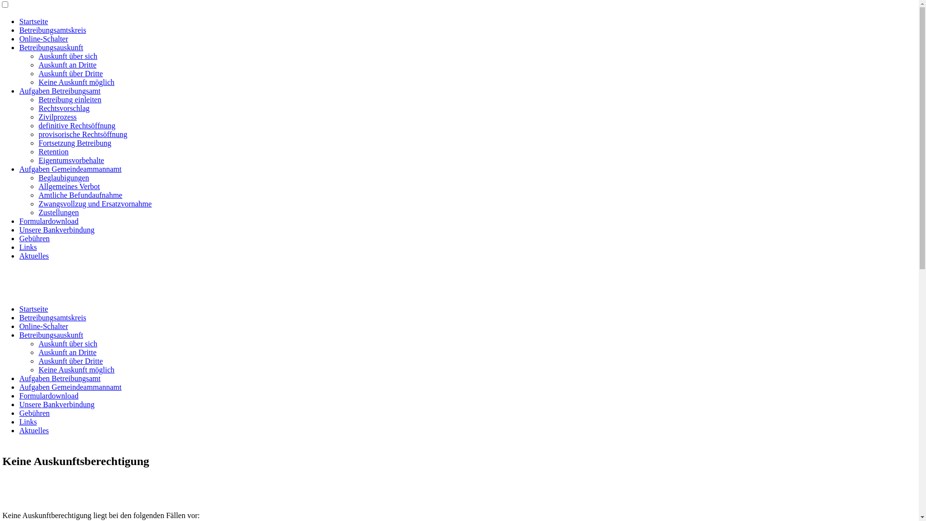 The image size is (926, 521). What do you see at coordinates (43, 326) in the screenshot?
I see `Online-Schalter` at bounding box center [43, 326].